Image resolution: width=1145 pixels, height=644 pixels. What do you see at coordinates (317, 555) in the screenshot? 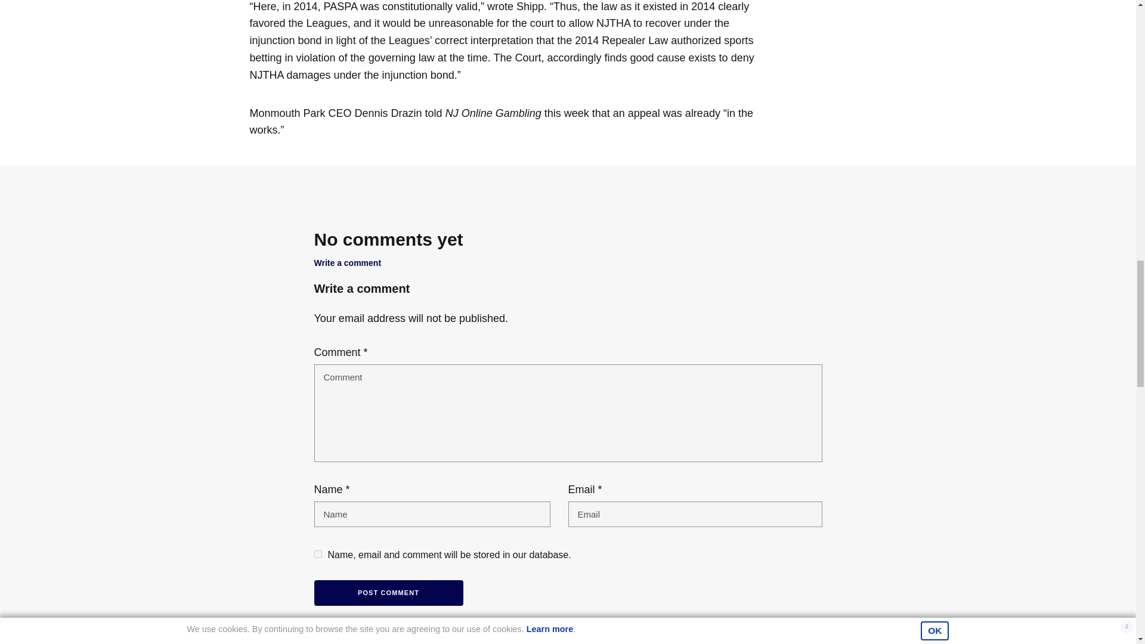
I see `yes` at bounding box center [317, 555].